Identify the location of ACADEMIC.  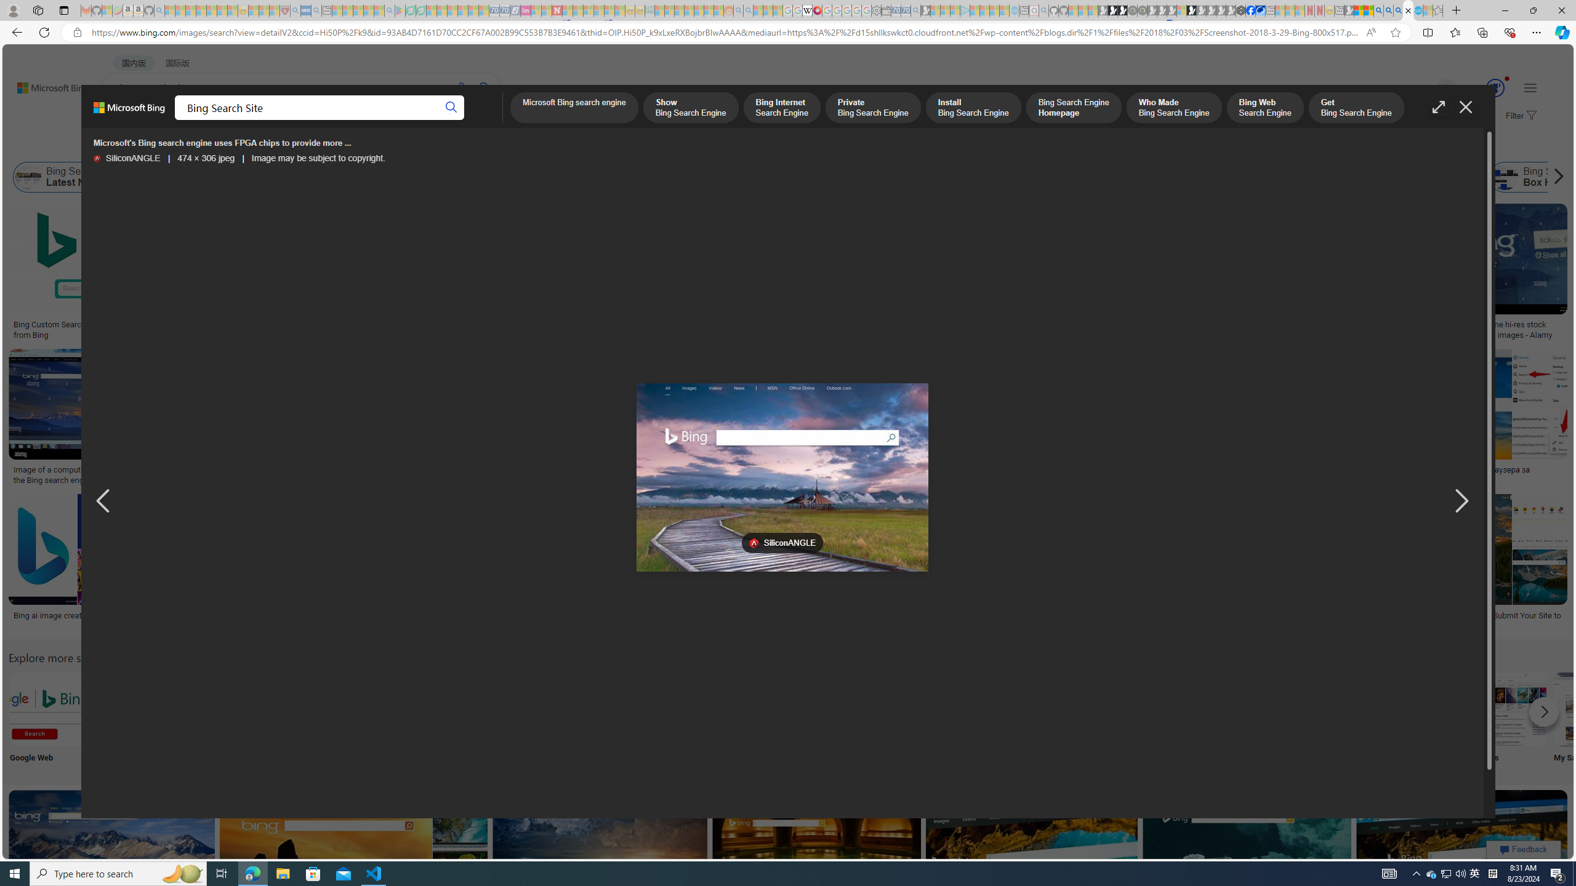
(390, 121).